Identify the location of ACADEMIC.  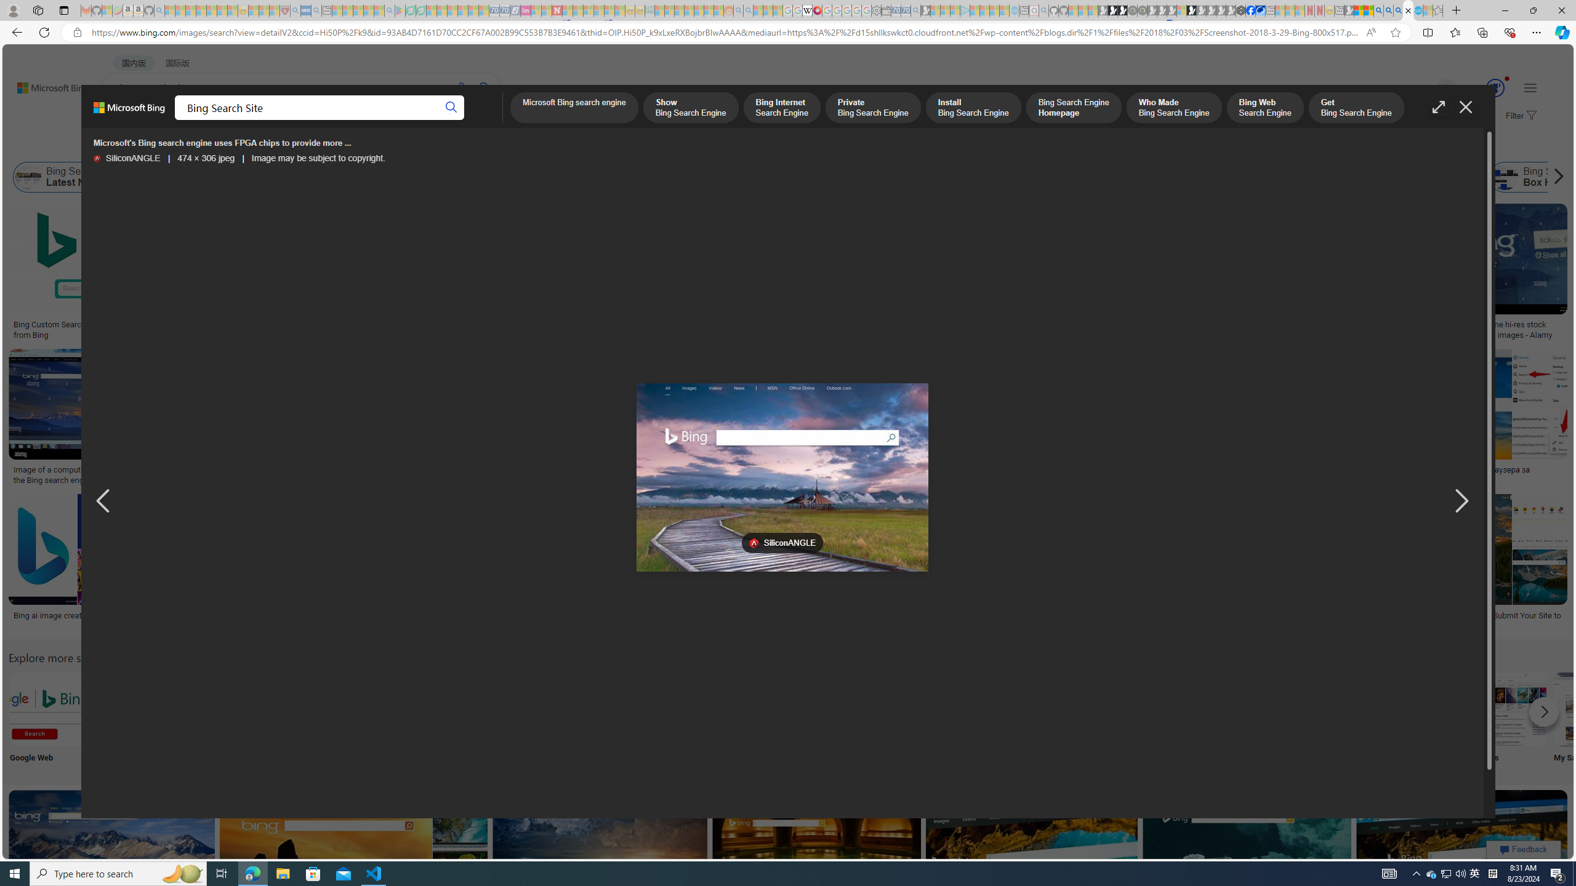
(390, 121).